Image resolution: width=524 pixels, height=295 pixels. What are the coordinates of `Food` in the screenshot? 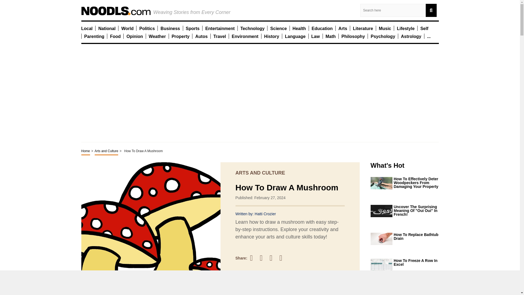 It's located at (115, 36).